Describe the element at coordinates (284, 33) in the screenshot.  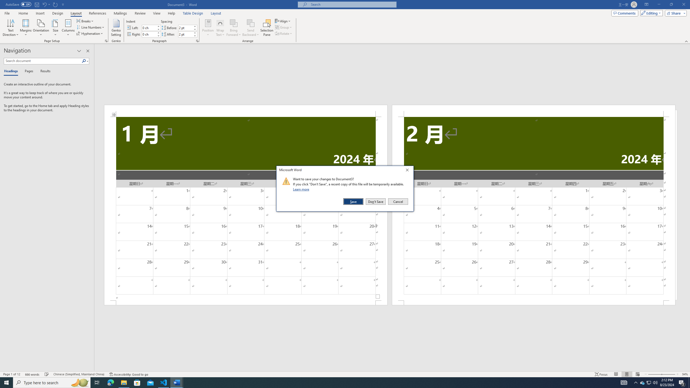
I see `Rotate` at that location.